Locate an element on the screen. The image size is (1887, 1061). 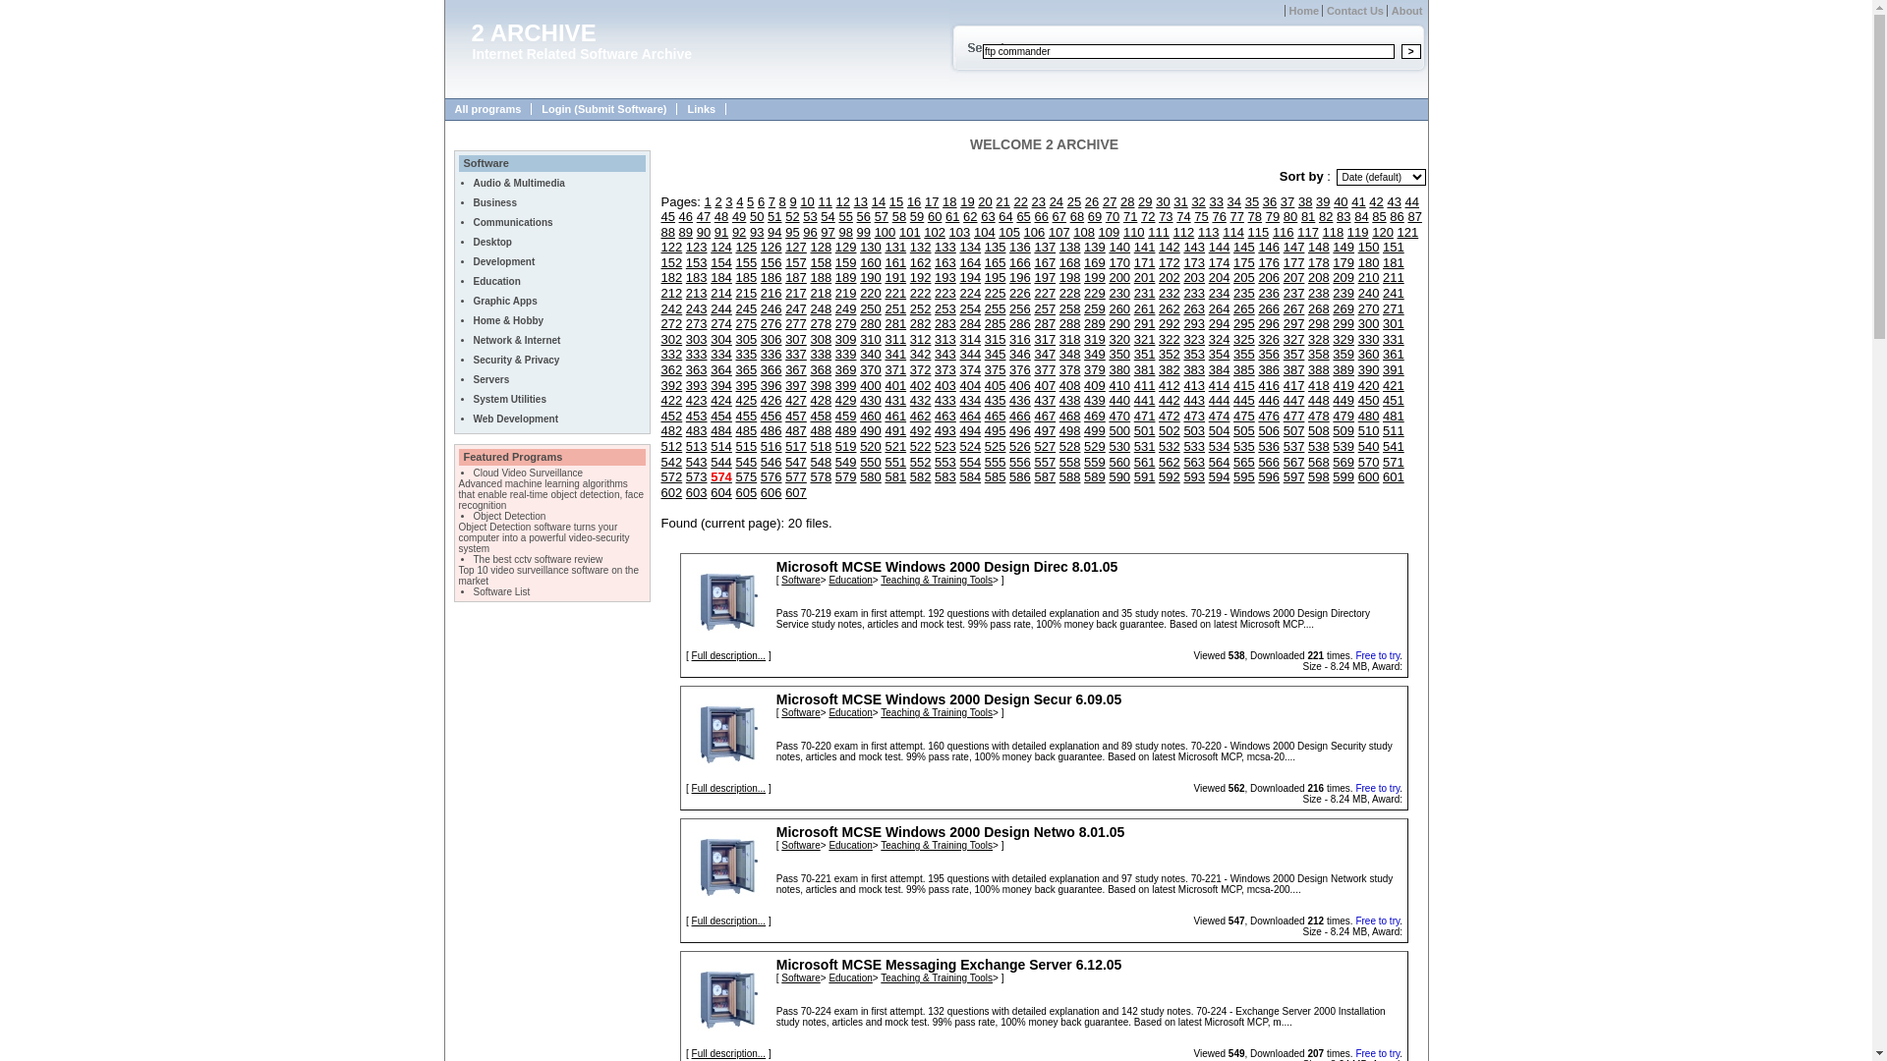
416 is located at coordinates (1269, 385).